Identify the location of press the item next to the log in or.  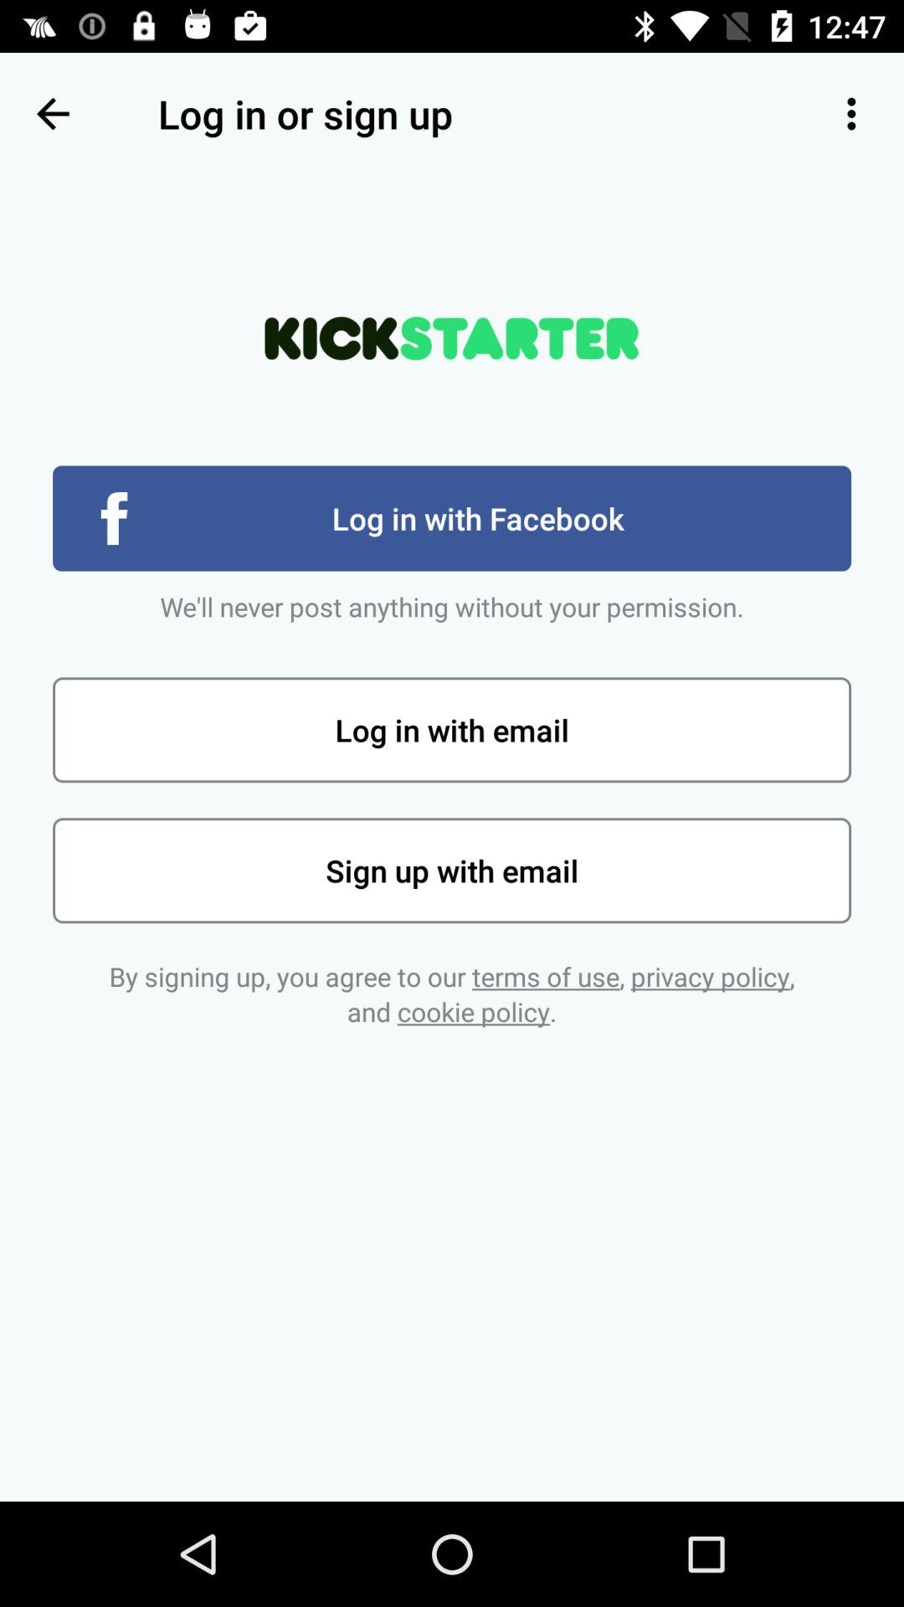
(53, 114).